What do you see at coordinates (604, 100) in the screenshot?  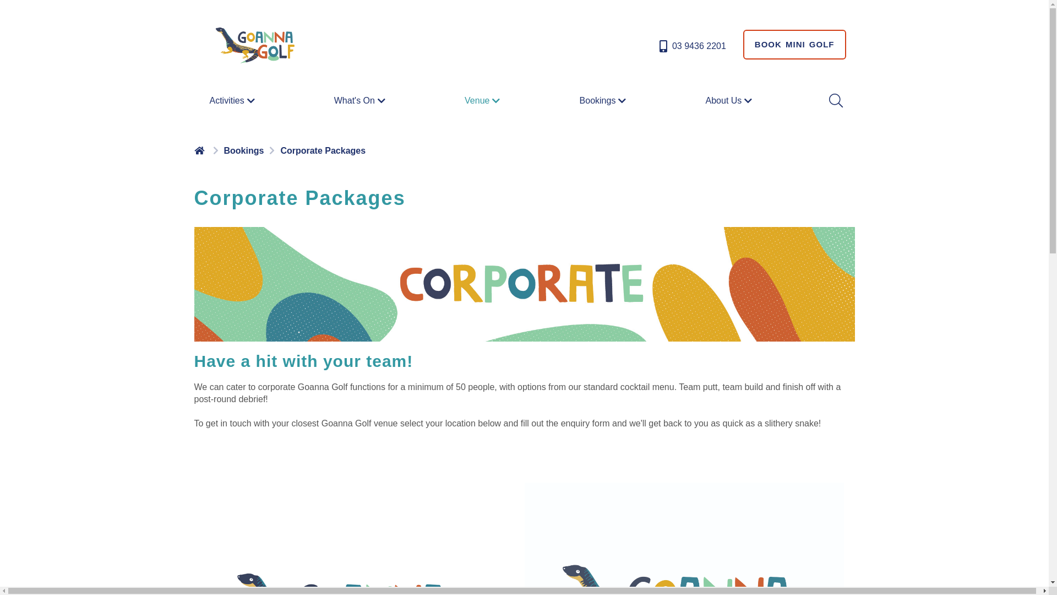 I see `Bookings` at bounding box center [604, 100].